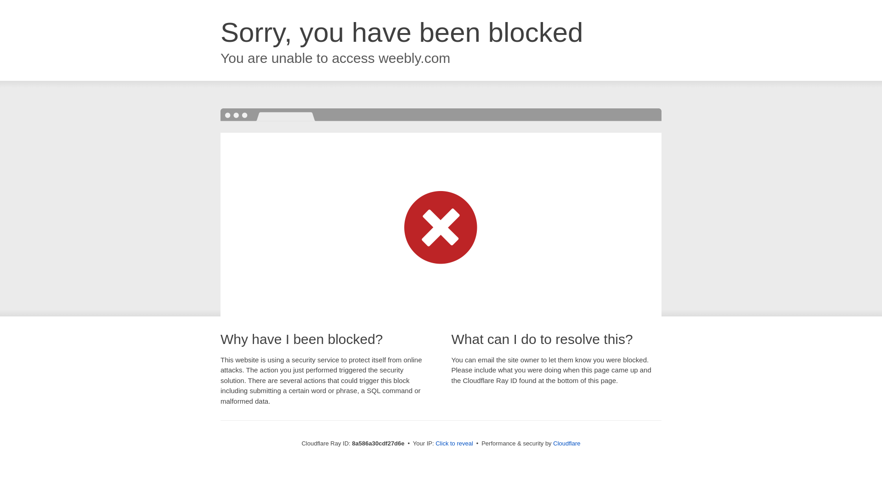  Describe the element at coordinates (454, 444) in the screenshot. I see `Click to reveal` at that location.